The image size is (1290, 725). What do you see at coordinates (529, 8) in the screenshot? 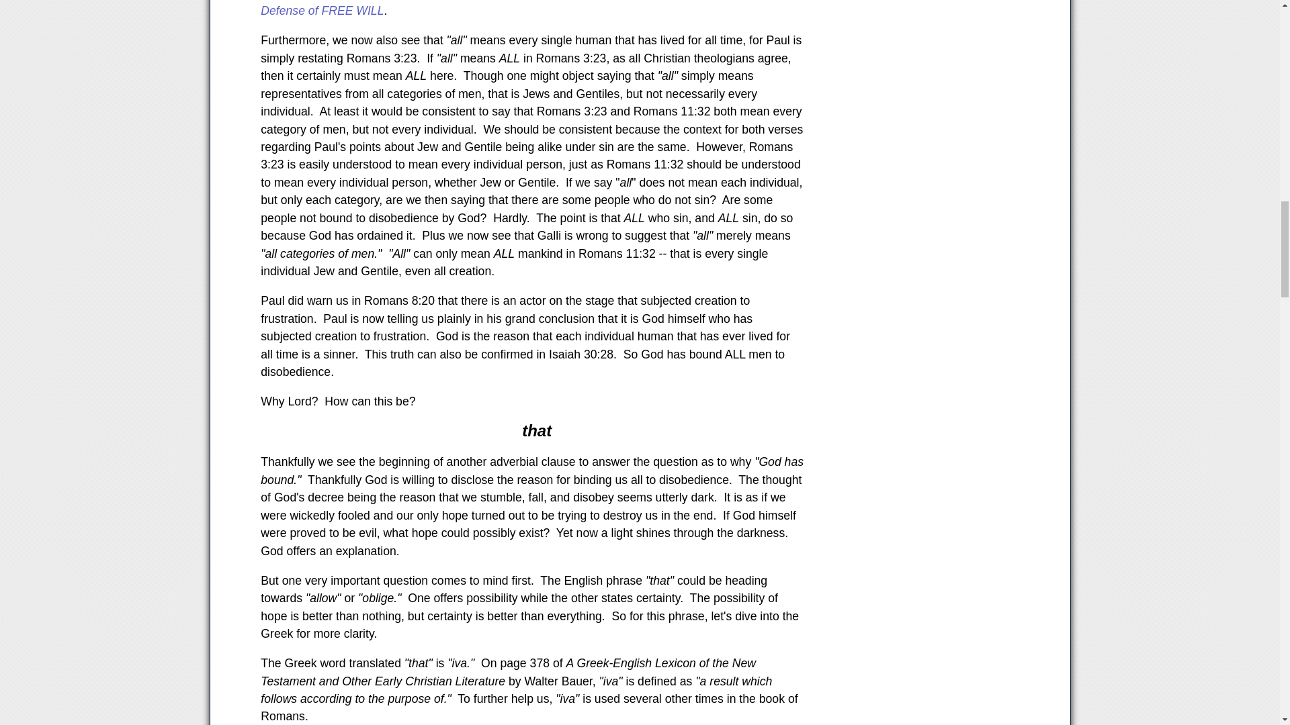
I see `A Quintessential Defense of FREE WILL` at bounding box center [529, 8].